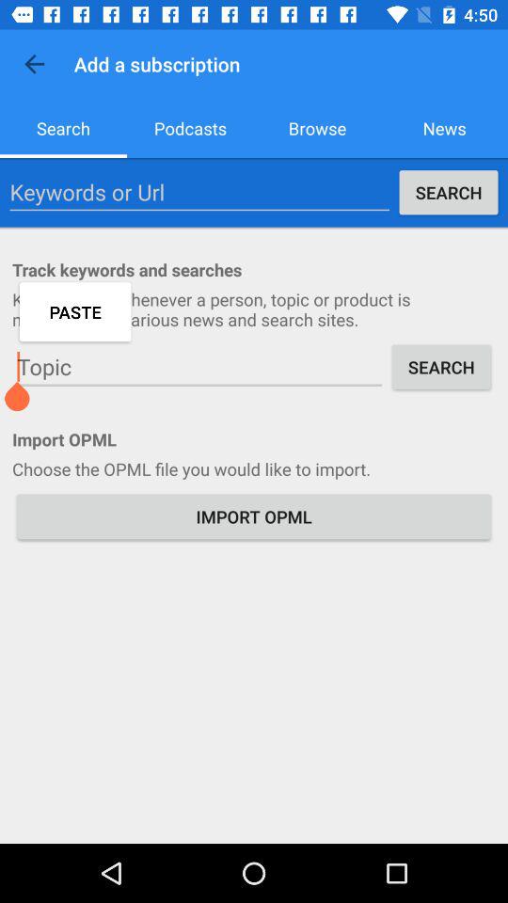 This screenshot has width=508, height=903. Describe the element at coordinates (34, 64) in the screenshot. I see `select item next to add a subscription app` at that location.